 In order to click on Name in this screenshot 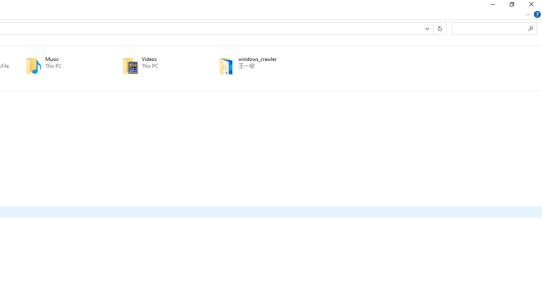, I will do `click(269, 59)`.